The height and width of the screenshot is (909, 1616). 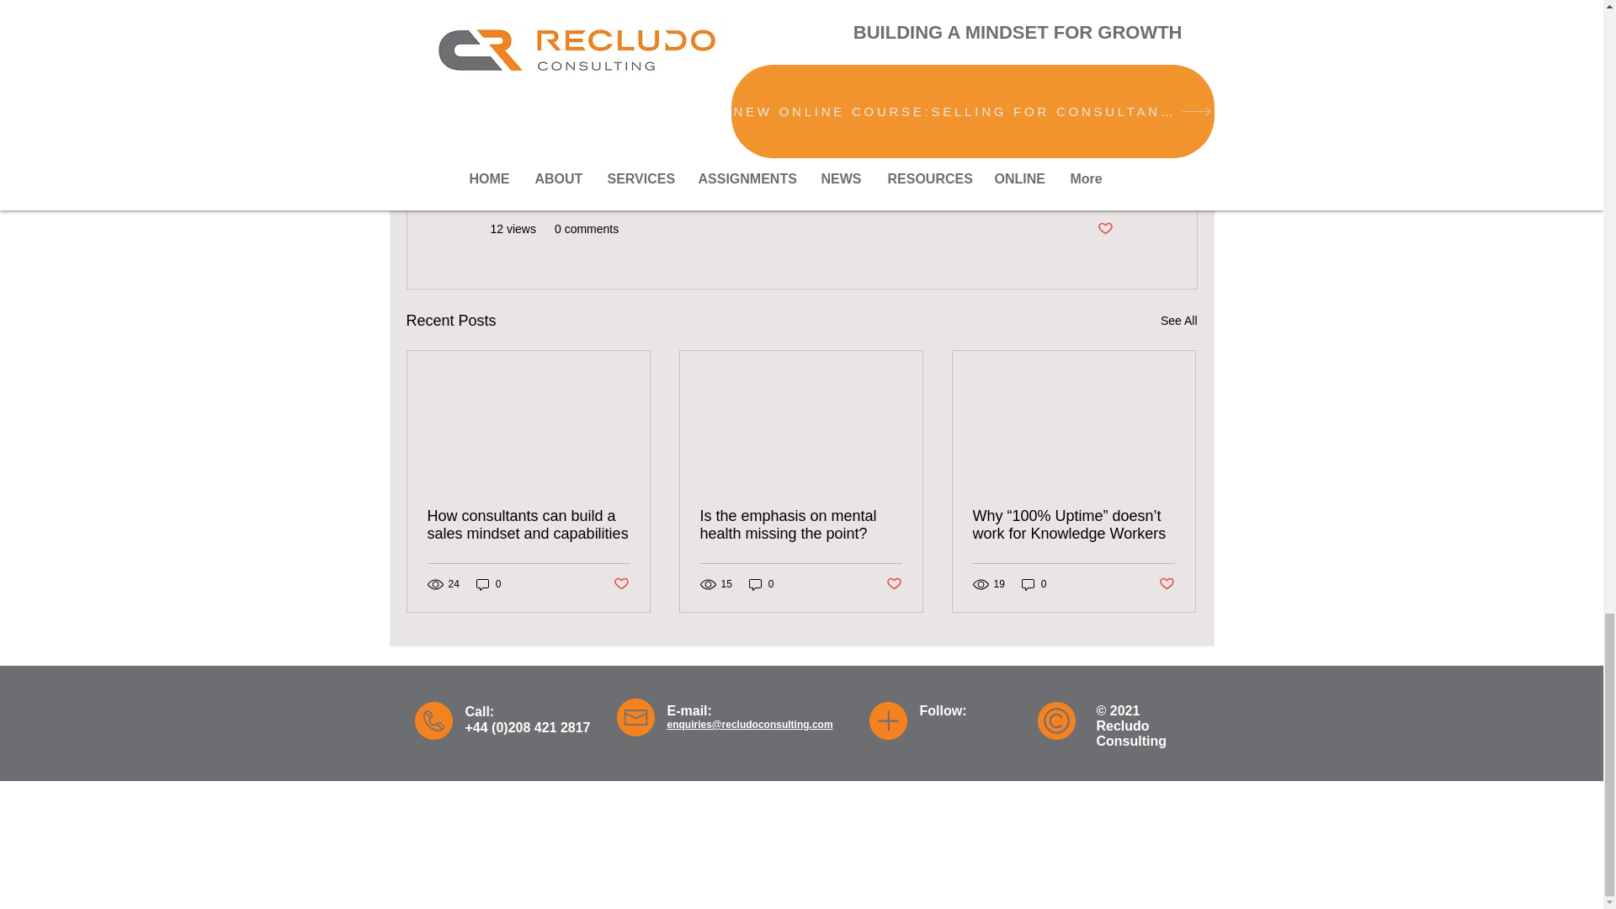 What do you see at coordinates (1167, 583) in the screenshot?
I see `Post not marked as liked` at bounding box center [1167, 583].